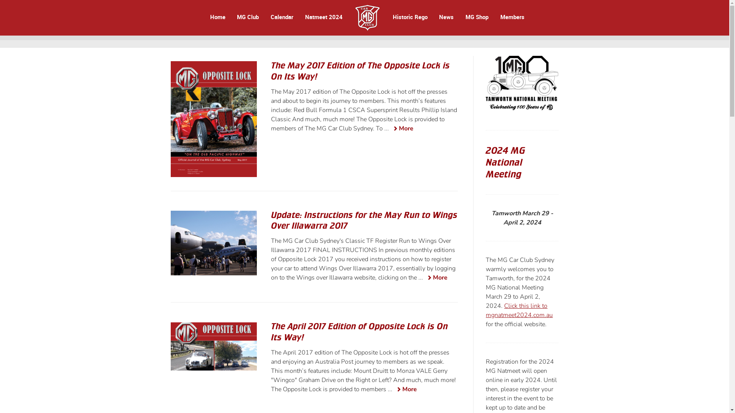 The image size is (735, 413). Describe the element at coordinates (248, 17) in the screenshot. I see `MG Club` at that location.